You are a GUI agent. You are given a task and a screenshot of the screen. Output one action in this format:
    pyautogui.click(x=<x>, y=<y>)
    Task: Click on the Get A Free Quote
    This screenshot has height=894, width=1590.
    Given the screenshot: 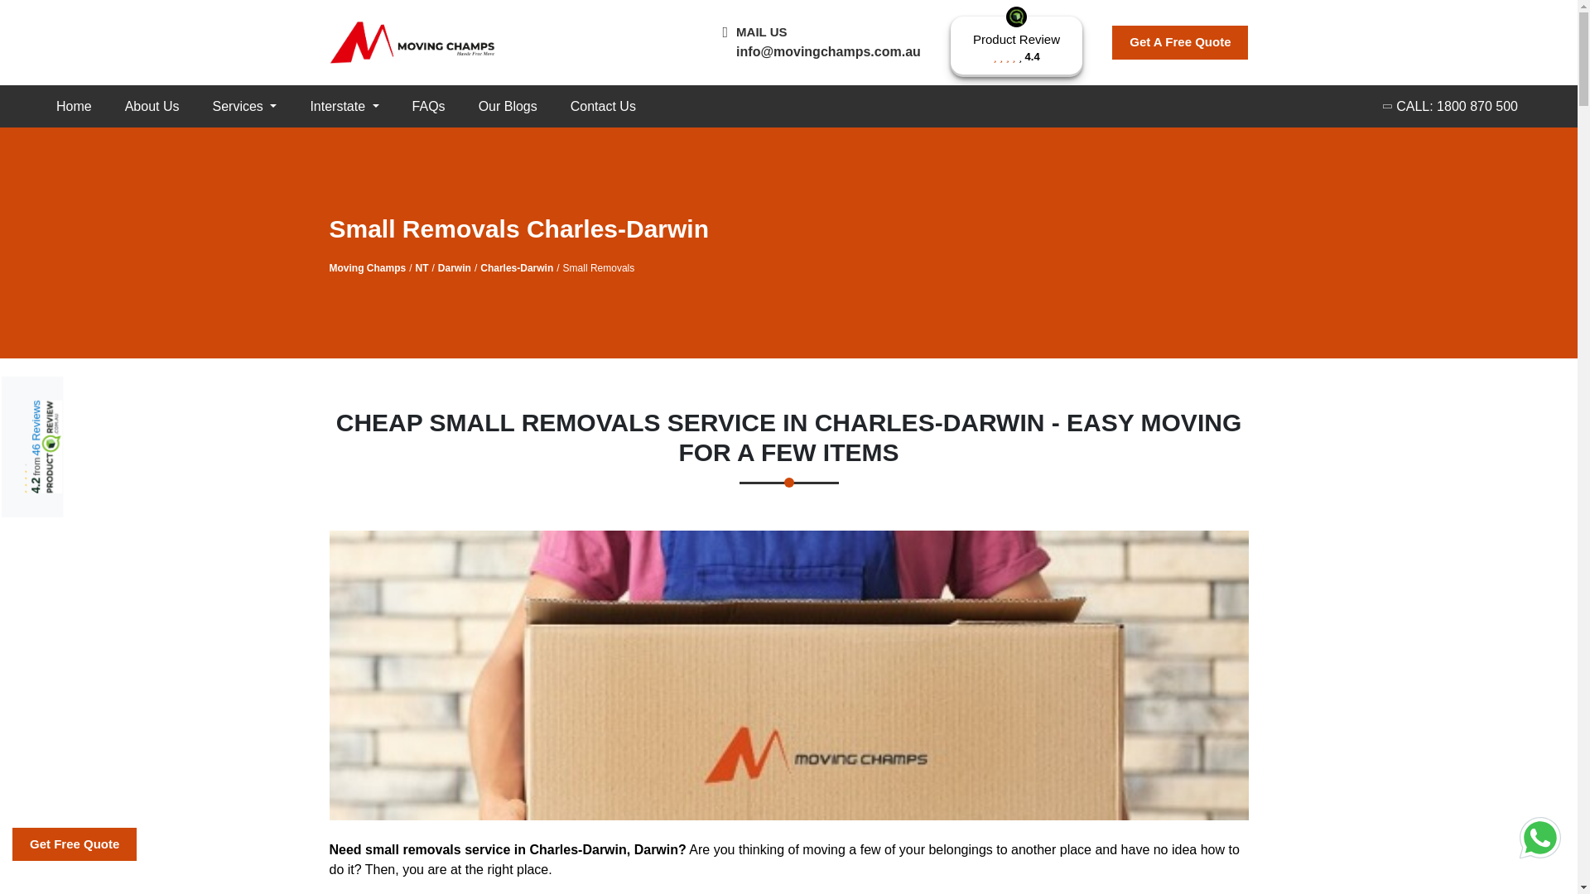 What is the action you would take?
    pyautogui.click(x=1179, y=43)
    